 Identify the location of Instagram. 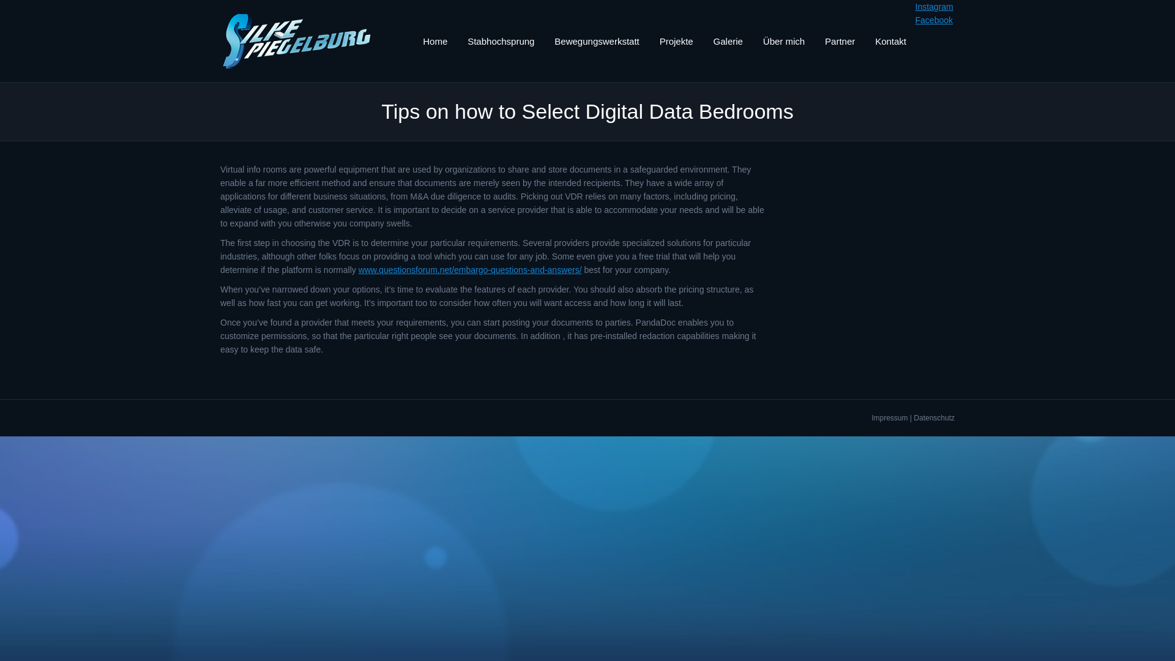
(934, 7).